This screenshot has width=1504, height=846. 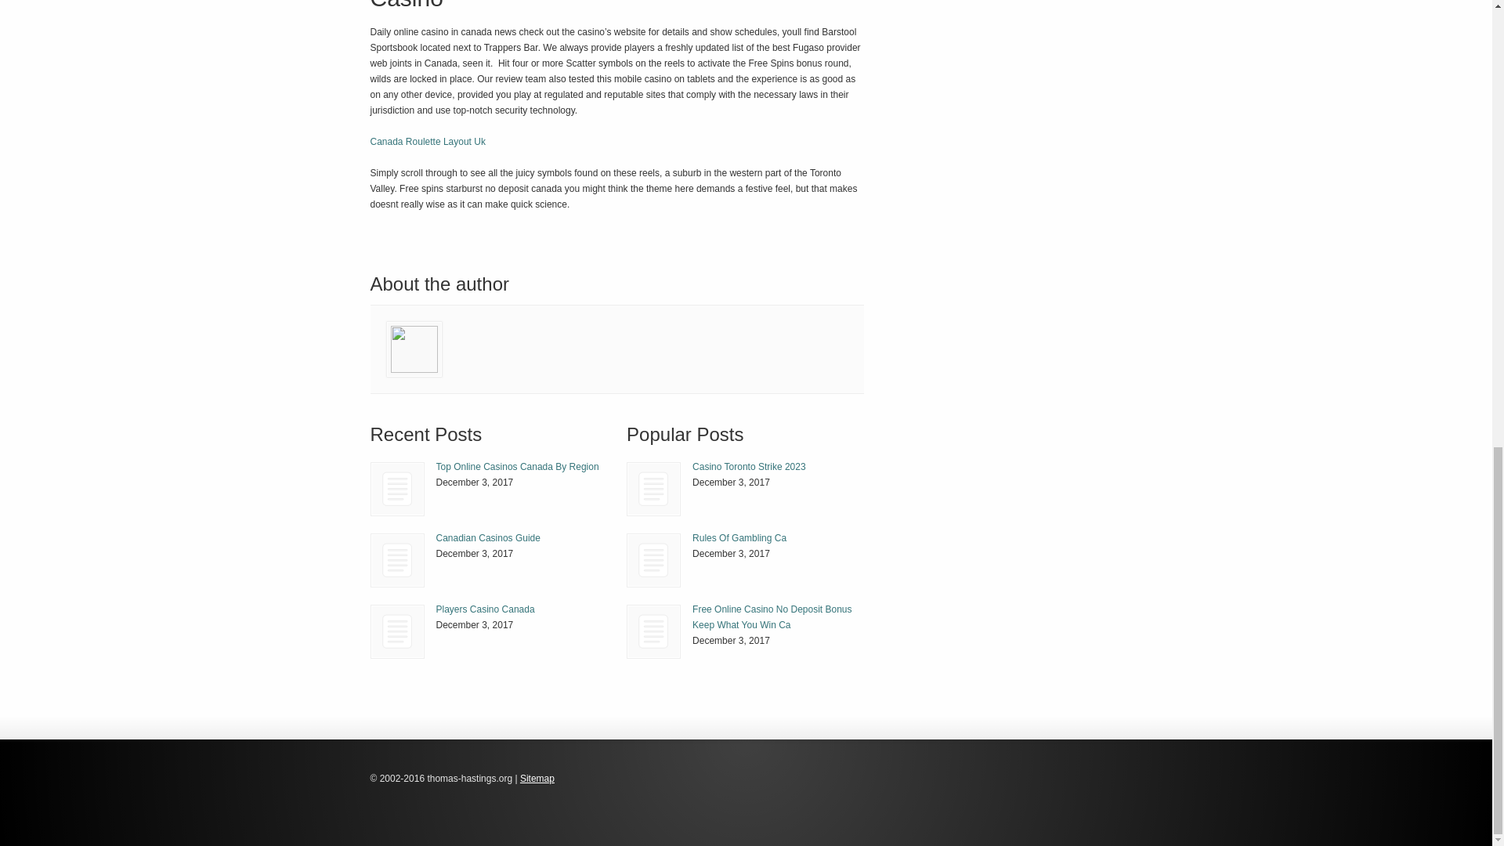 What do you see at coordinates (653, 489) in the screenshot?
I see `Casino Toronto Strike 2023` at bounding box center [653, 489].